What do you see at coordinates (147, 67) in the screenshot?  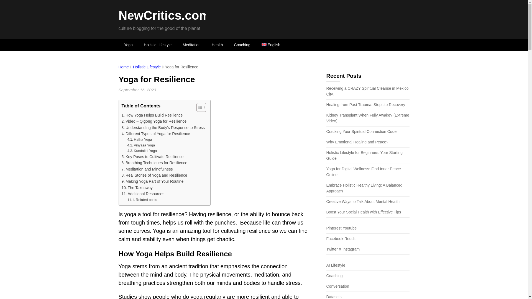 I see `Holistic Lifestyle` at bounding box center [147, 67].